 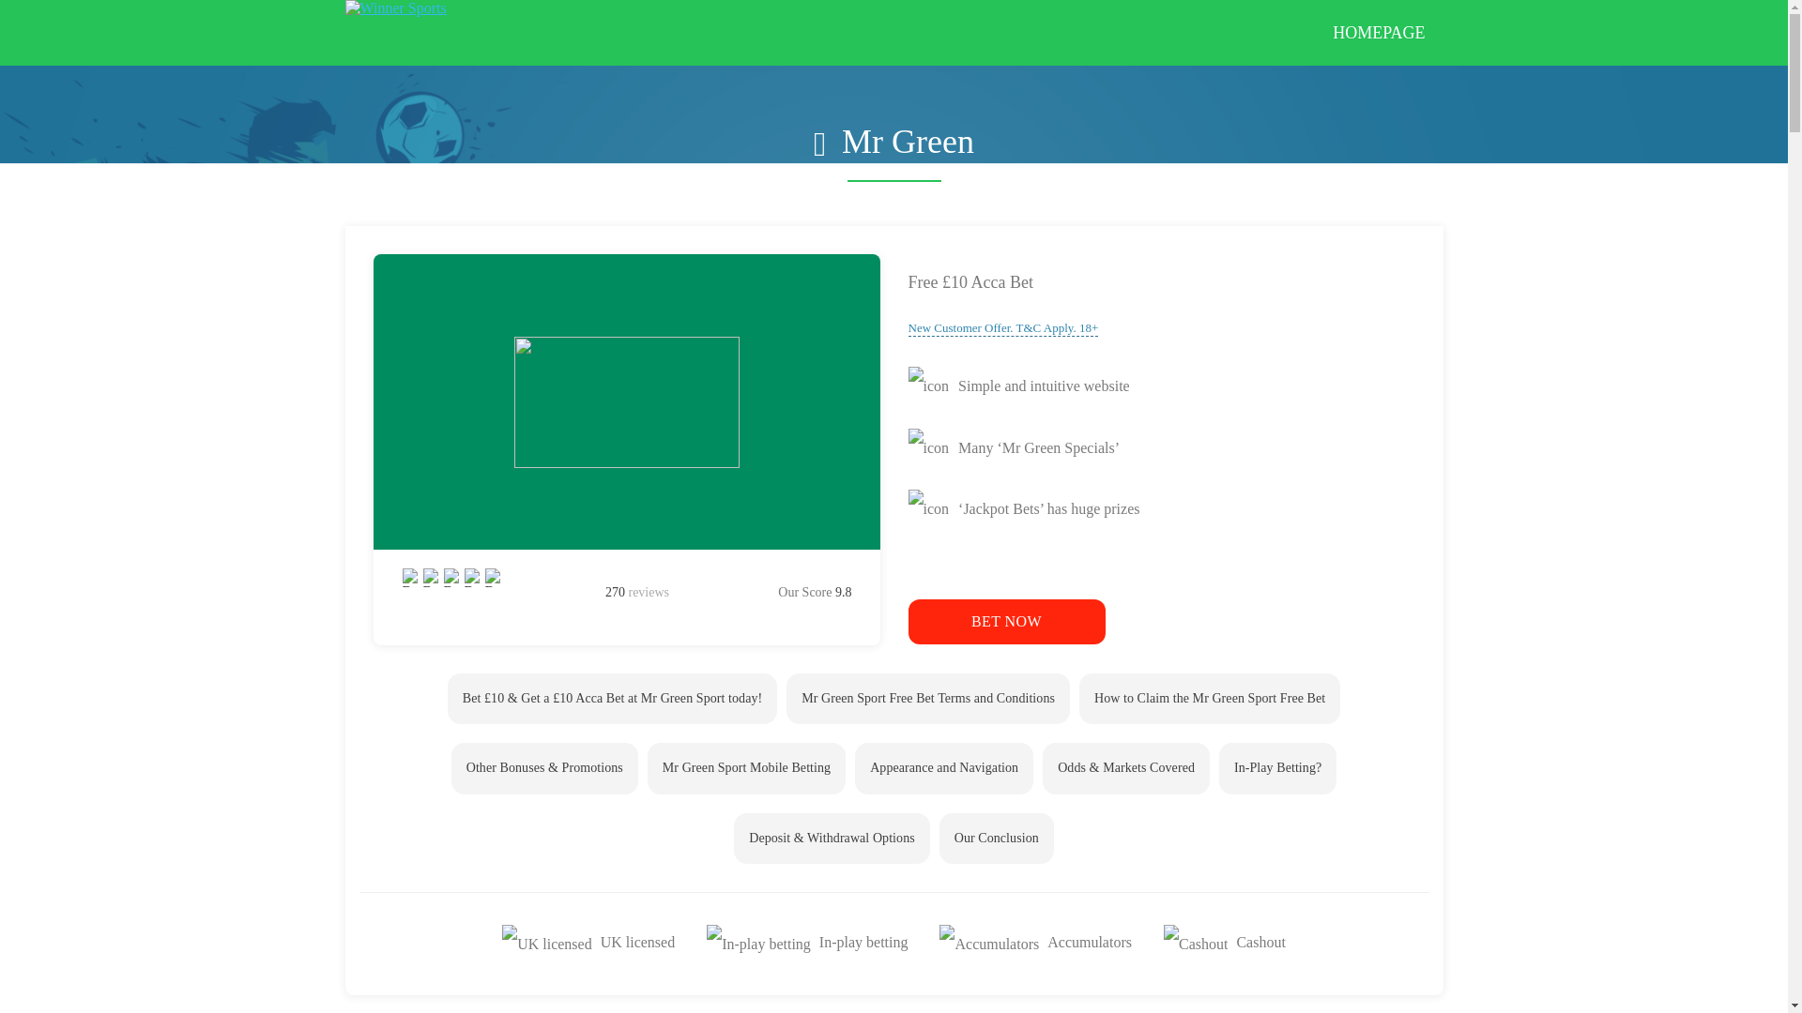 What do you see at coordinates (1379, 33) in the screenshot?
I see `HOMEPAGE` at bounding box center [1379, 33].